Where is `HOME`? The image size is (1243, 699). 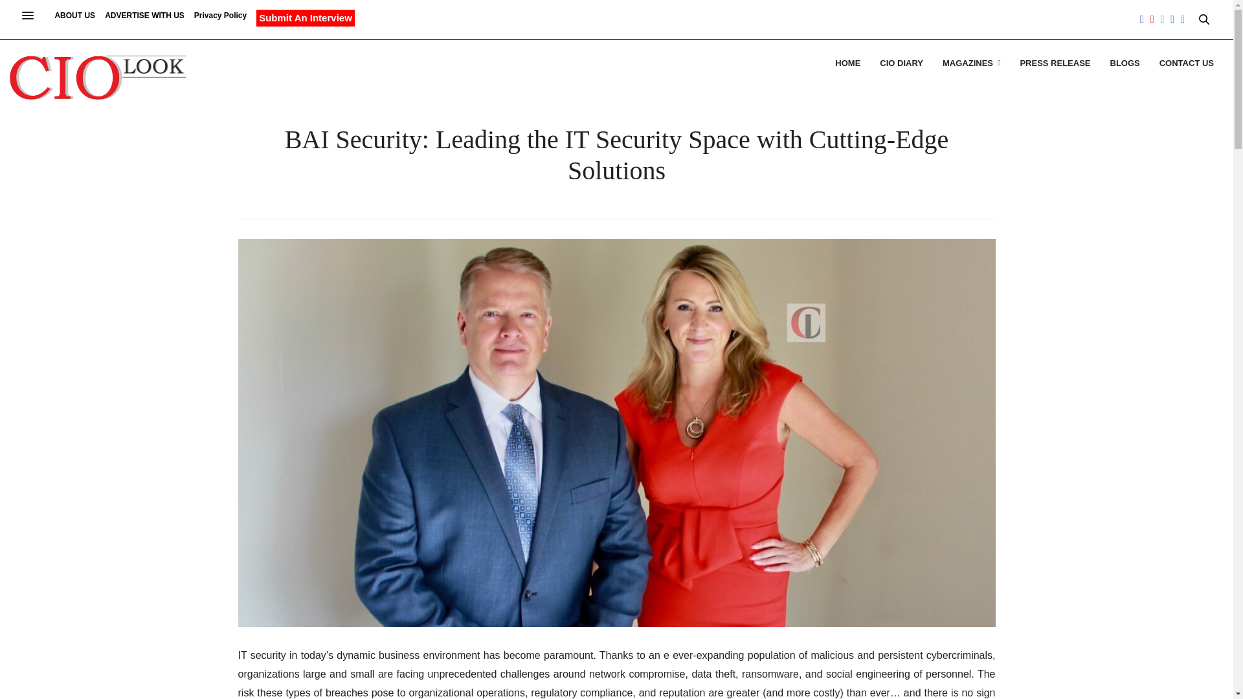 HOME is located at coordinates (847, 63).